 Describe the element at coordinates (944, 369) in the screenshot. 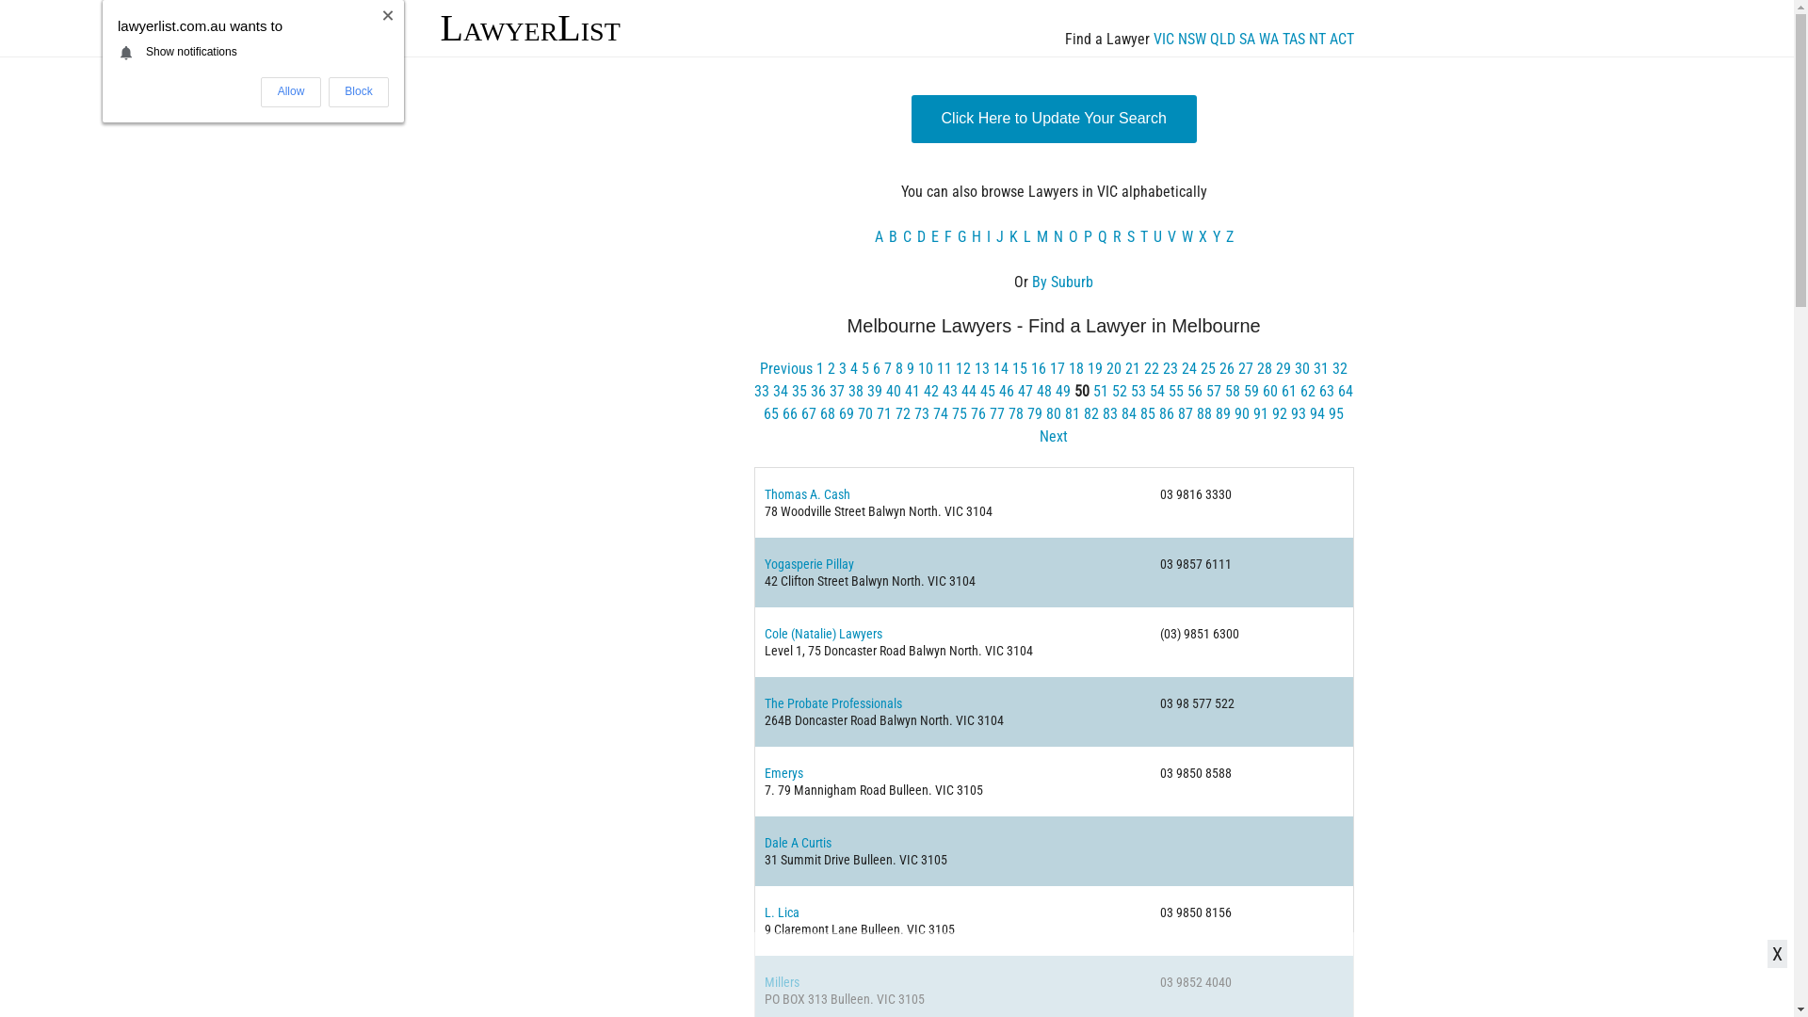

I see `11` at that location.